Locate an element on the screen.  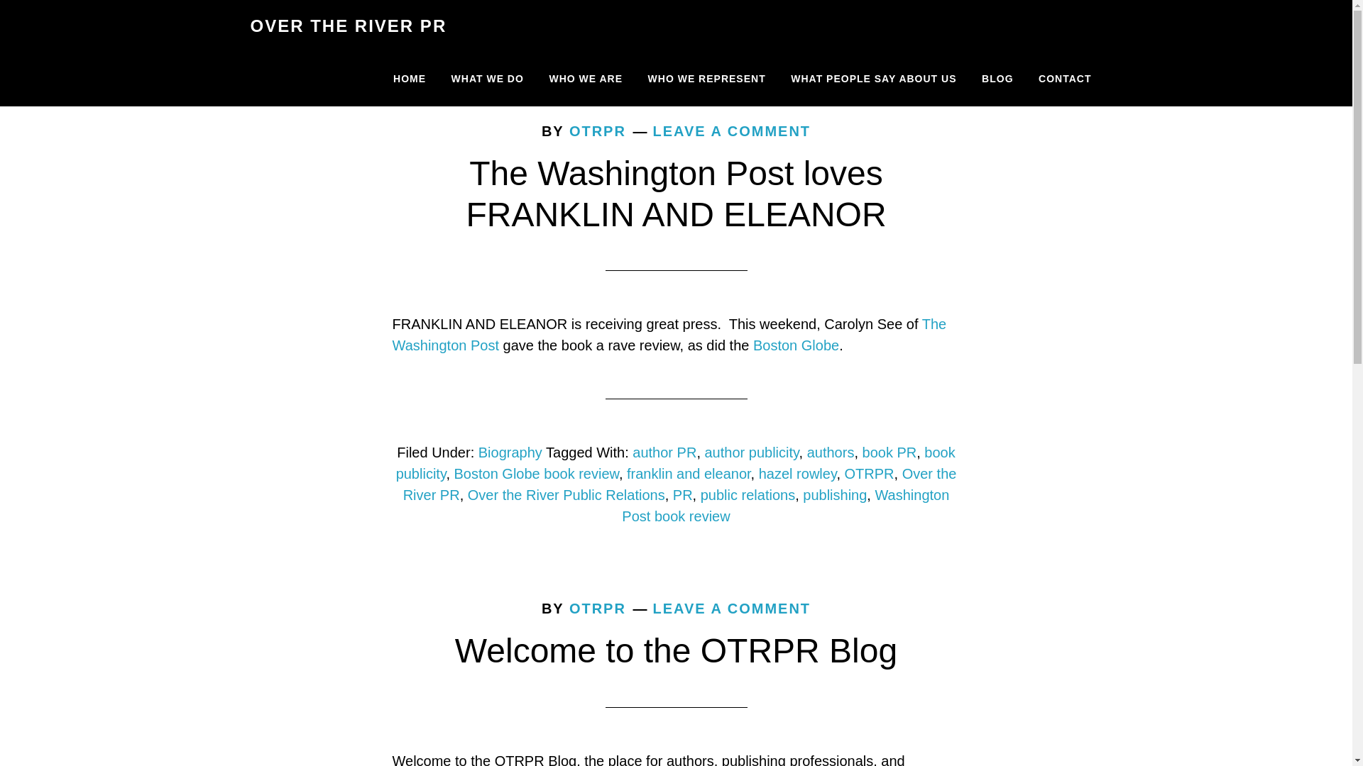
book publicity is located at coordinates (676, 463).